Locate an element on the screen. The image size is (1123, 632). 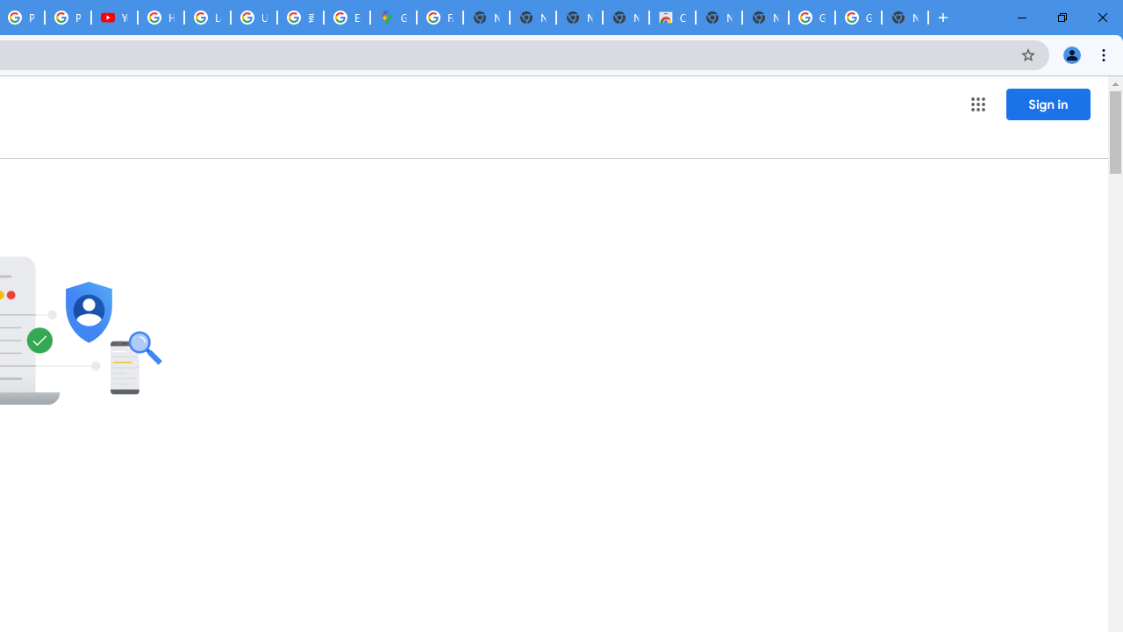
Google Maps is located at coordinates (393, 18).